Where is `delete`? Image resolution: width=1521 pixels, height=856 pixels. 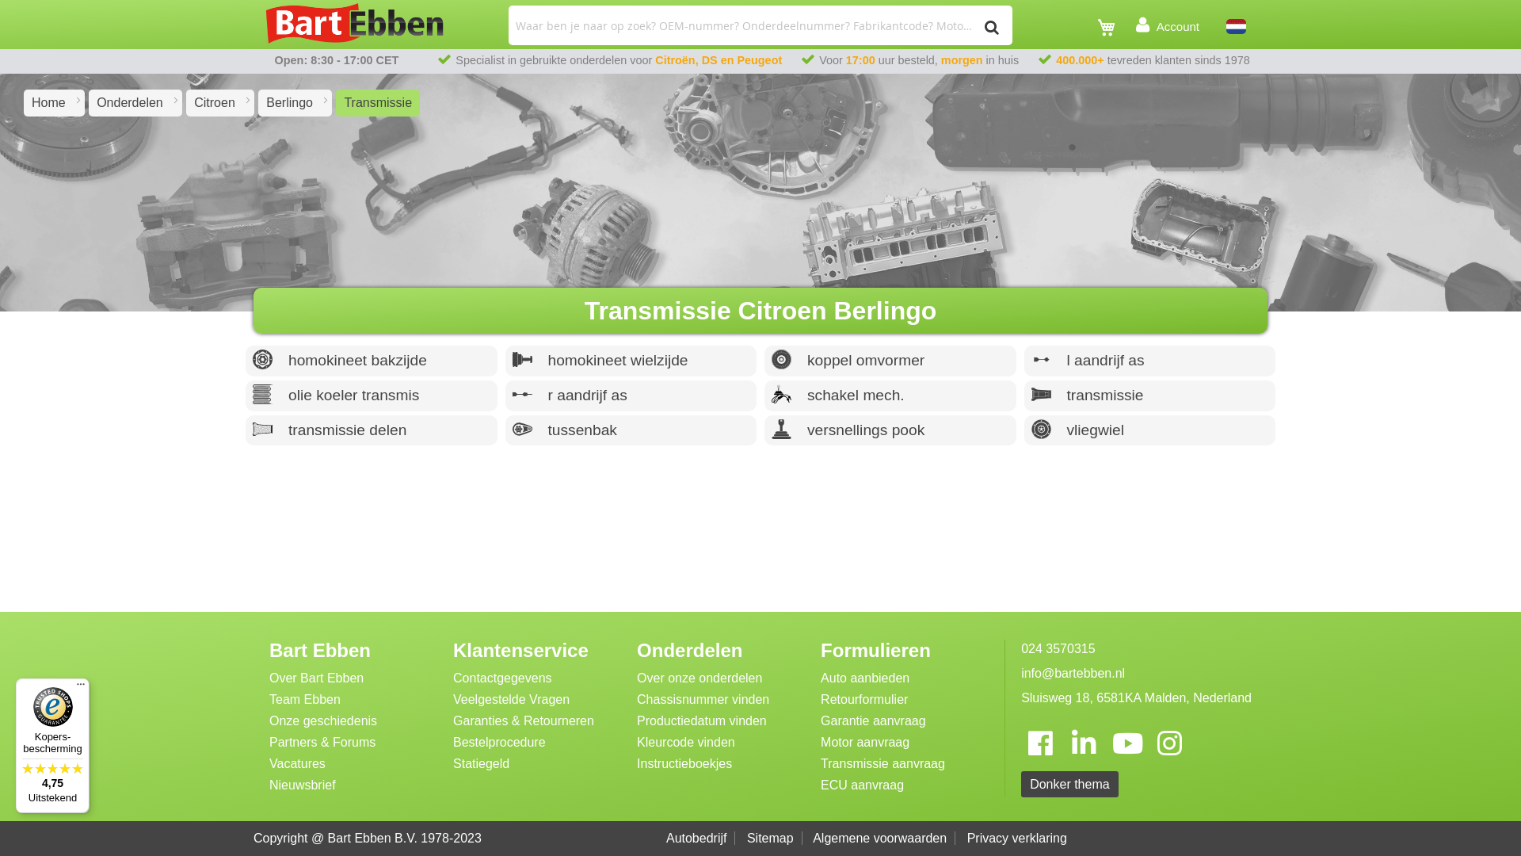 delete is located at coordinates (263, 430).